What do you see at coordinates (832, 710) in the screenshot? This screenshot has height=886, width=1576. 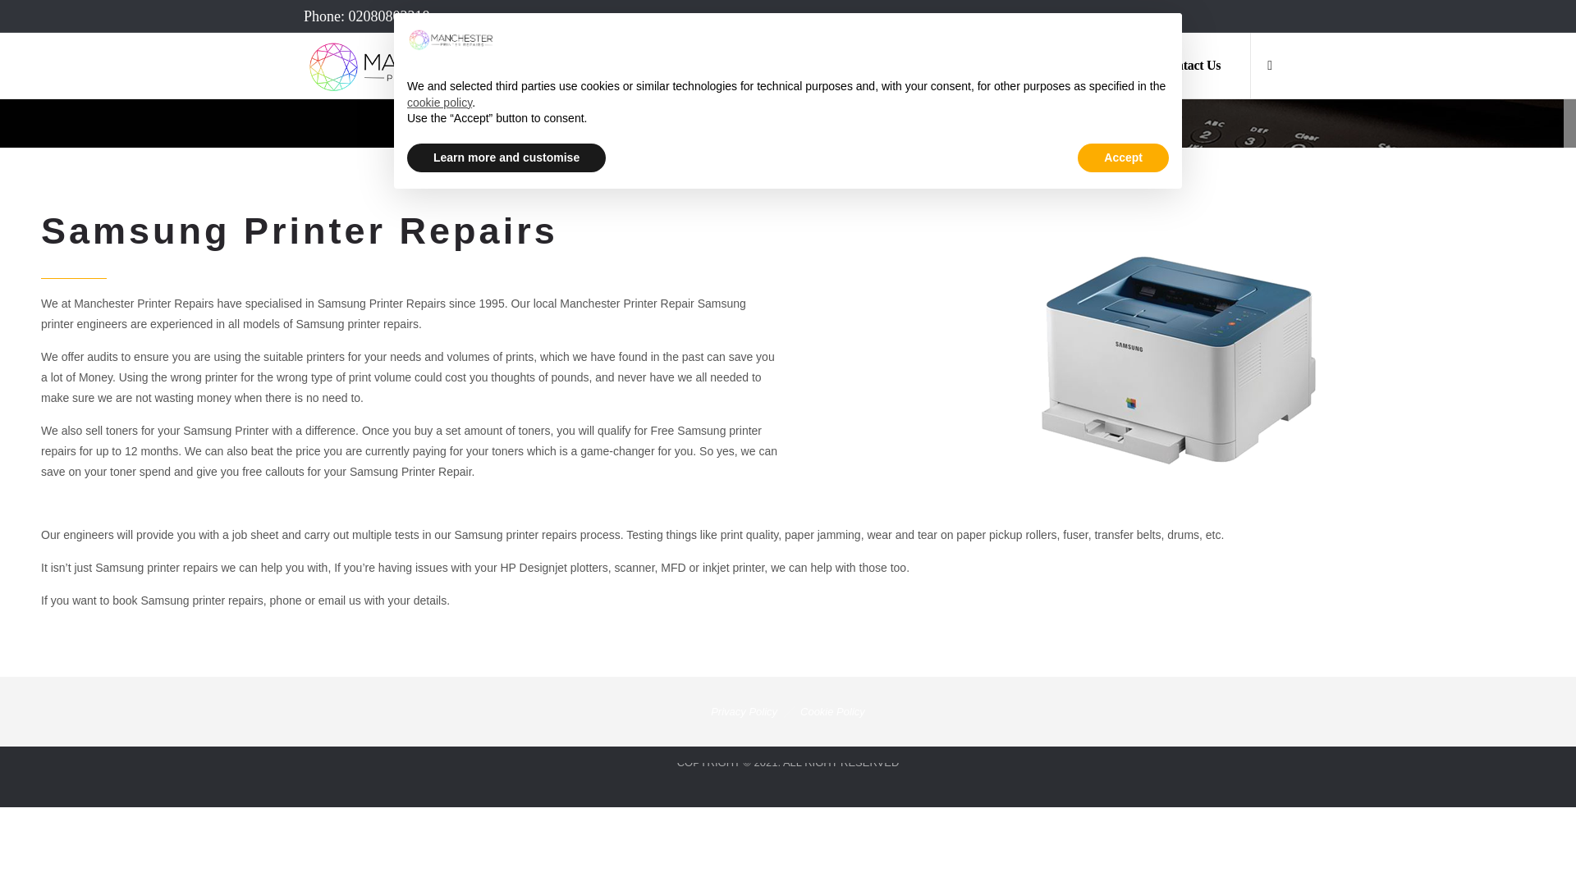 I see `Cookie Policy ` at bounding box center [832, 710].